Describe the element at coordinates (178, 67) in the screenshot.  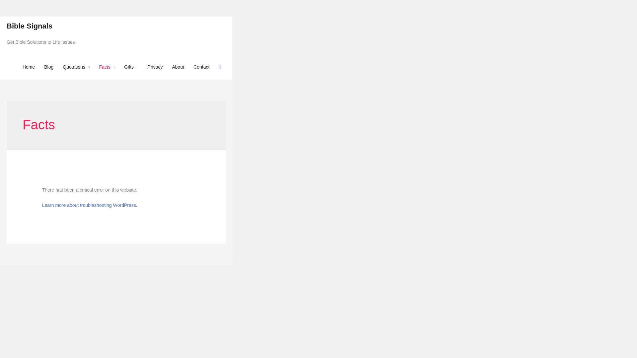
I see `About` at that location.